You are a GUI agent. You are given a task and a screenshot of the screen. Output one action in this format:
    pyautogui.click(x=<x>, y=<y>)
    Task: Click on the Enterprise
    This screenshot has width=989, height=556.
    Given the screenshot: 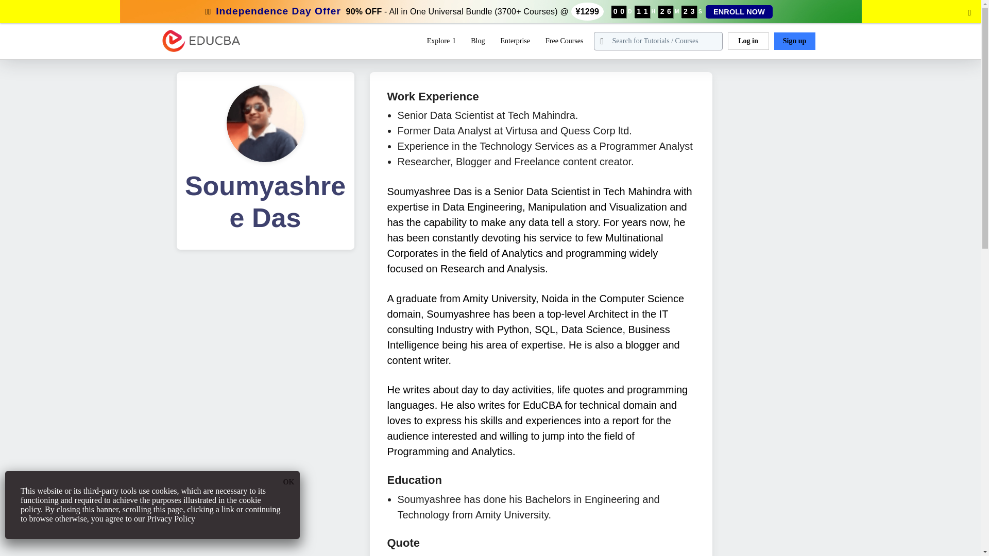 What is the action you would take?
    pyautogui.click(x=515, y=41)
    